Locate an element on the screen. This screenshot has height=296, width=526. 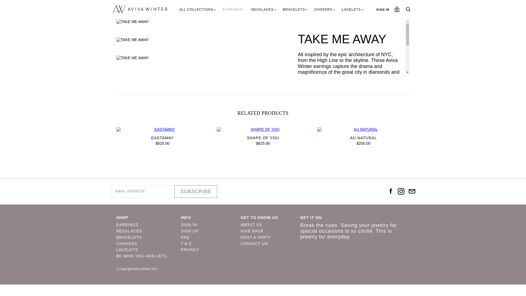
ALL COLLECTIONS is located at coordinates (196, 10).